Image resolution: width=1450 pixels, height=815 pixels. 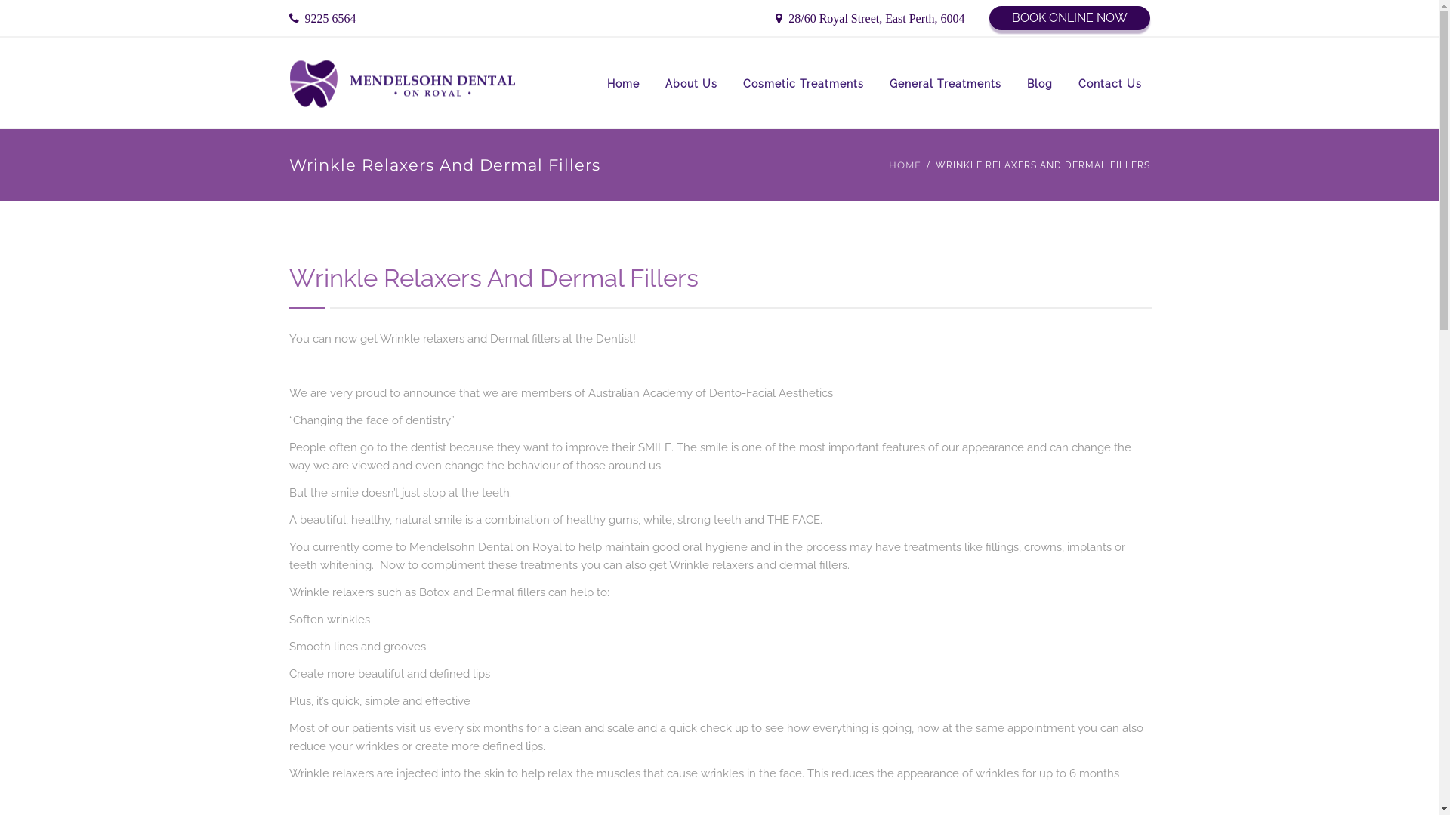 I want to click on Wrinkle relaxers and dermal fillers, so click(x=758, y=565).